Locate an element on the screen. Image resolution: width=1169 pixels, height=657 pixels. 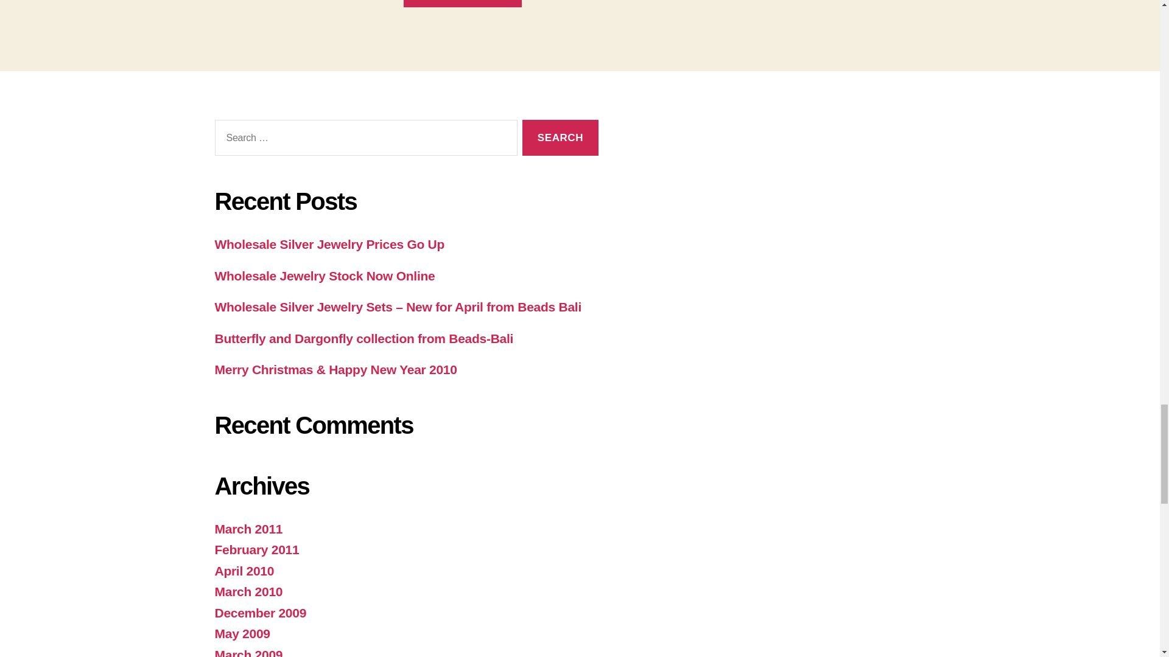
Butterfly and Dargonfly collection from Beads-Bali is located at coordinates (363, 338).